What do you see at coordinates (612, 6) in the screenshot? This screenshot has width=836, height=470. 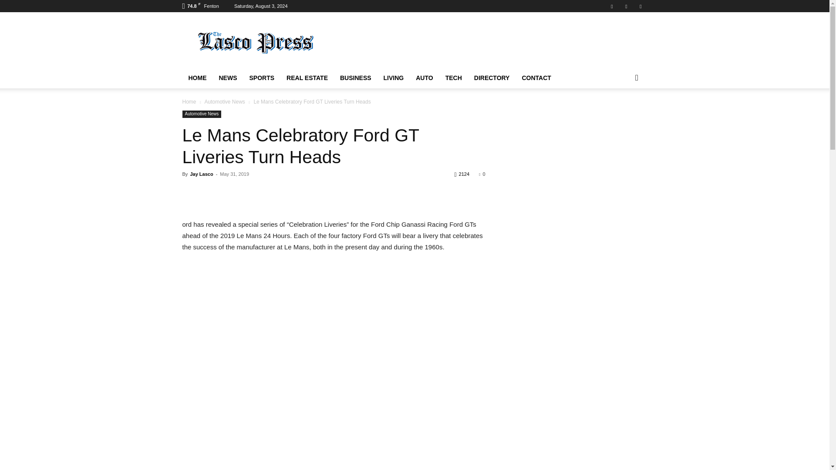 I see `Facebook` at bounding box center [612, 6].